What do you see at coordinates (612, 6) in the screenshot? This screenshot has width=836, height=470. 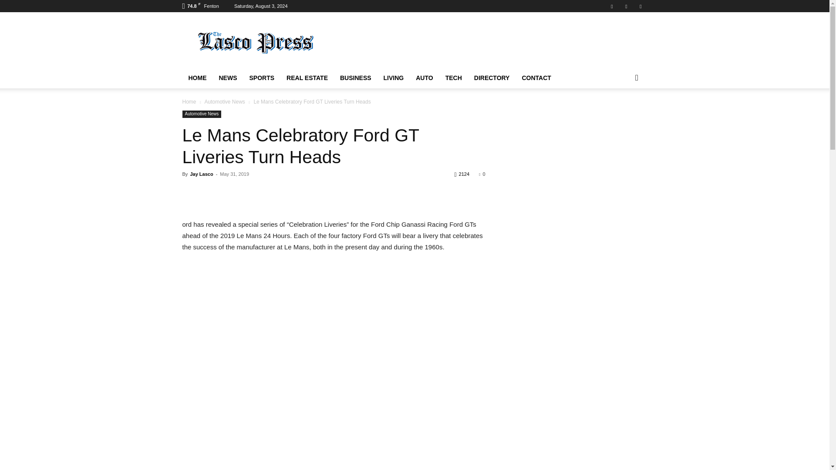 I see `Facebook` at bounding box center [612, 6].